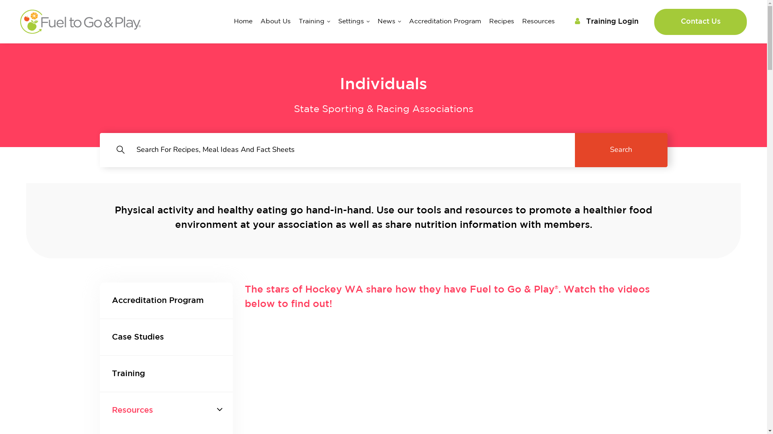  I want to click on Training, so click(166, 374).